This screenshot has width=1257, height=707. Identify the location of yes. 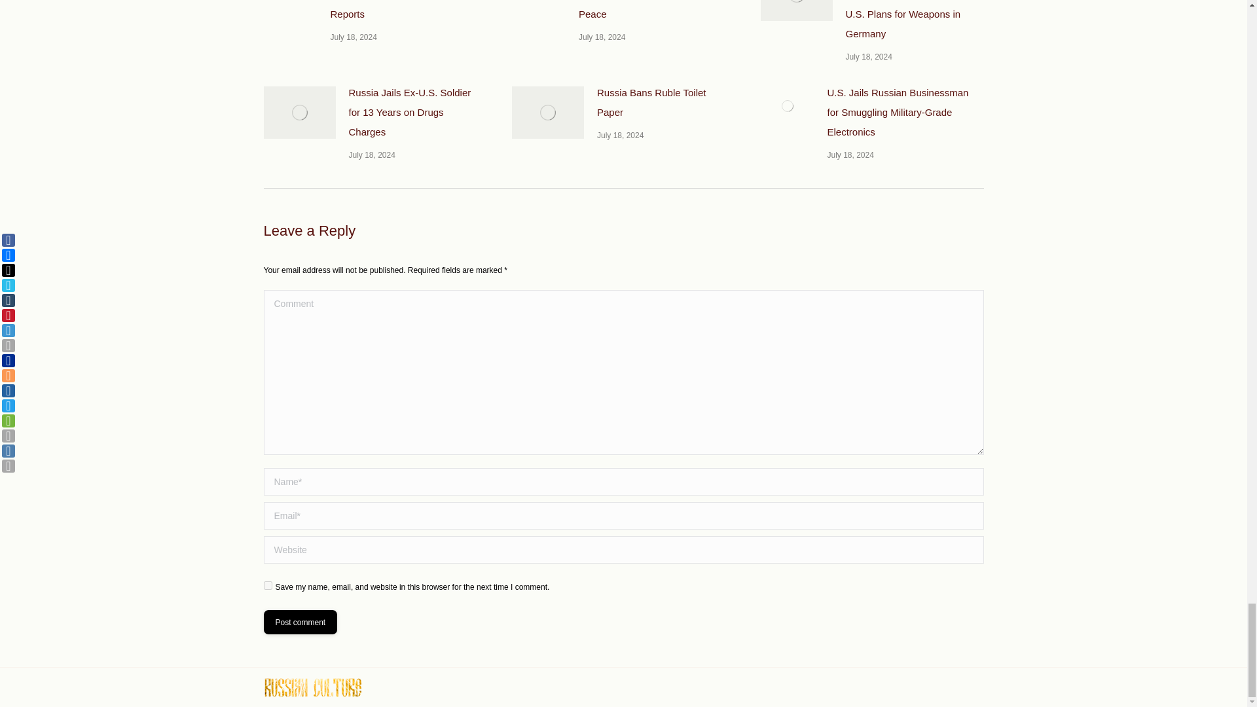
(267, 585).